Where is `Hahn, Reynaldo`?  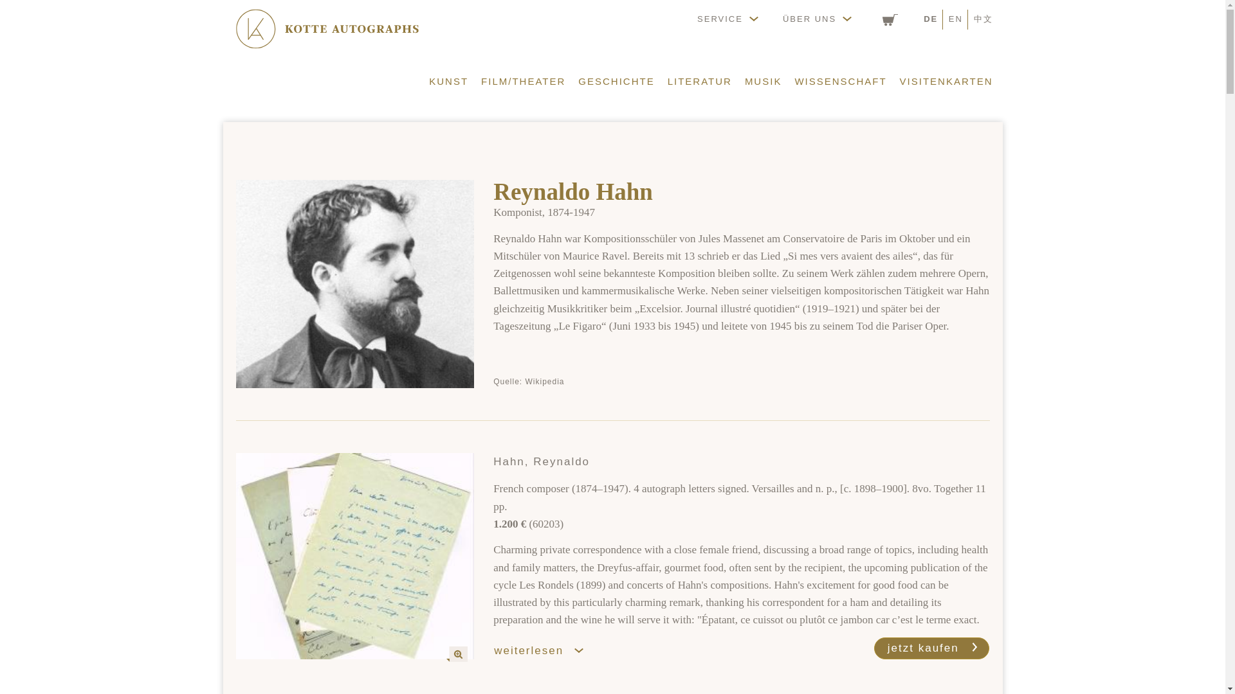 Hahn, Reynaldo is located at coordinates (355, 556).